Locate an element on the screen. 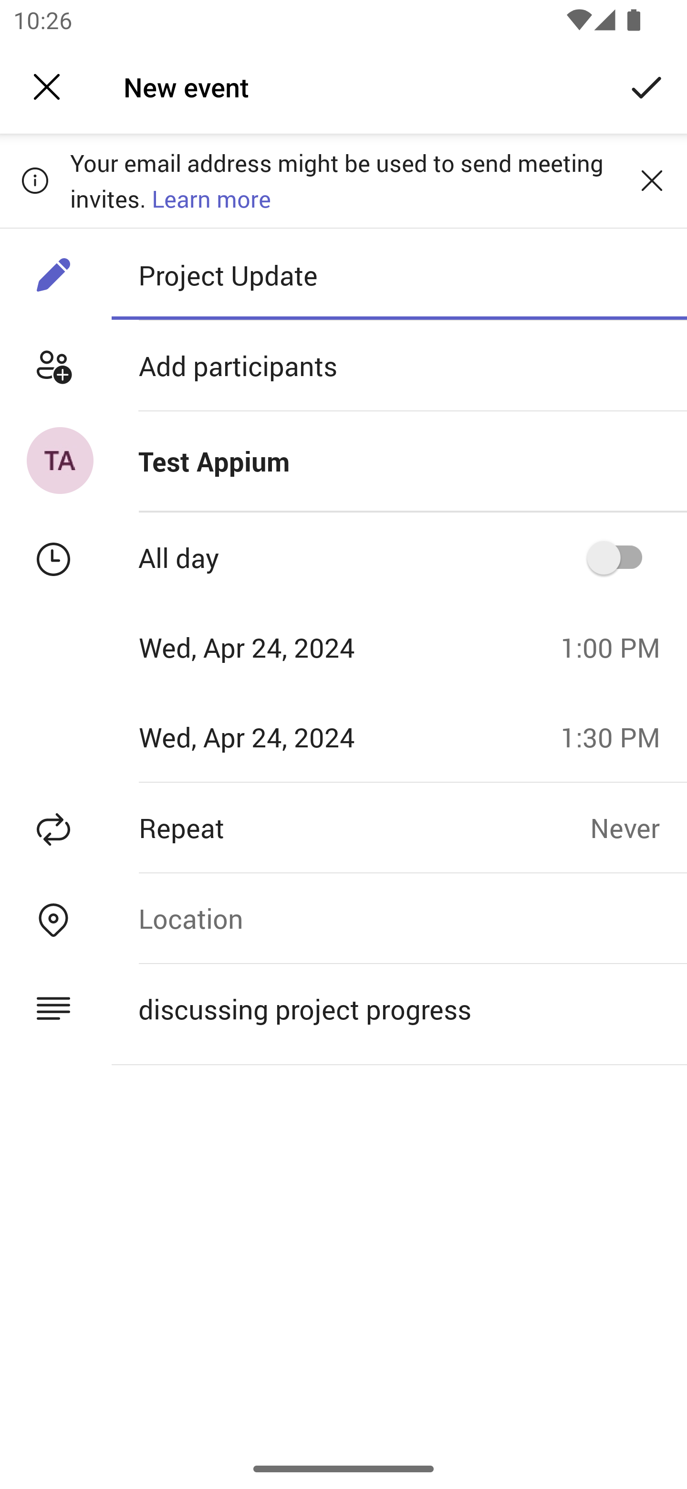  Wed, Apr 24, 2024 Ends Wednesday Apr 24, 2024 is located at coordinates (274, 737).